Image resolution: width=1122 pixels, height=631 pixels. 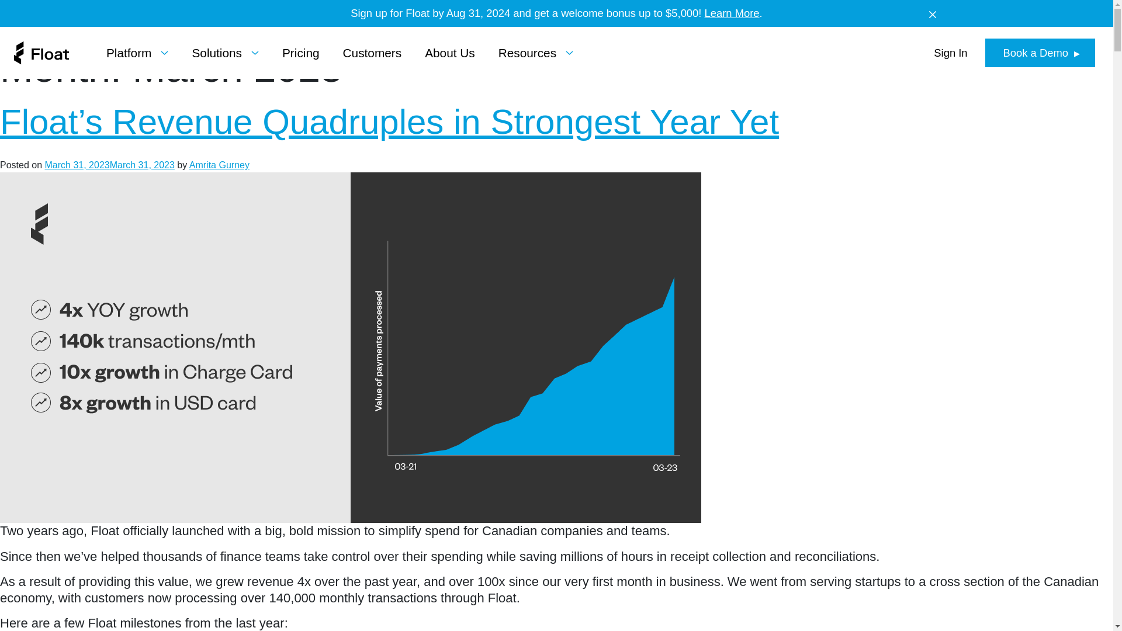 What do you see at coordinates (372, 53) in the screenshot?
I see `Customers` at bounding box center [372, 53].